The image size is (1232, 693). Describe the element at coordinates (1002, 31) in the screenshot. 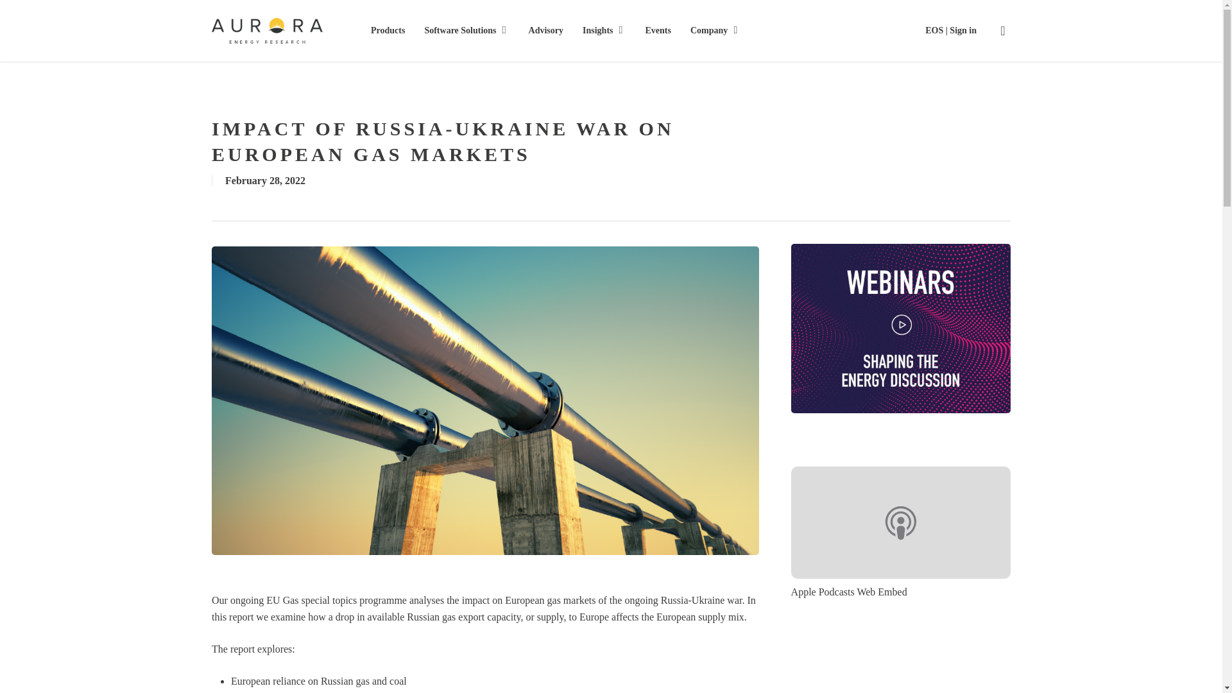

I see `search` at that location.